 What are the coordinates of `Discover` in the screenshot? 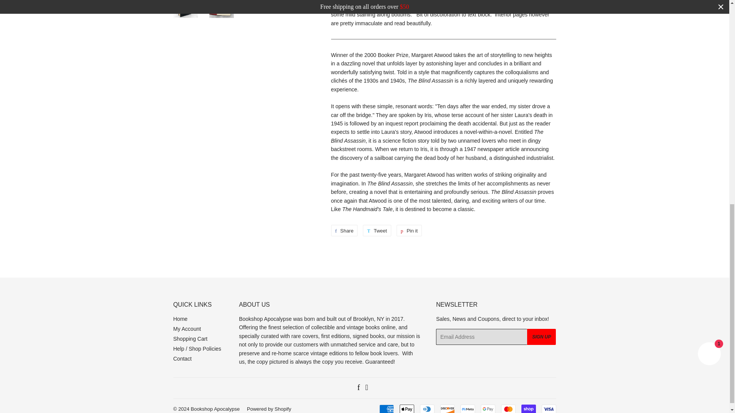 It's located at (448, 409).